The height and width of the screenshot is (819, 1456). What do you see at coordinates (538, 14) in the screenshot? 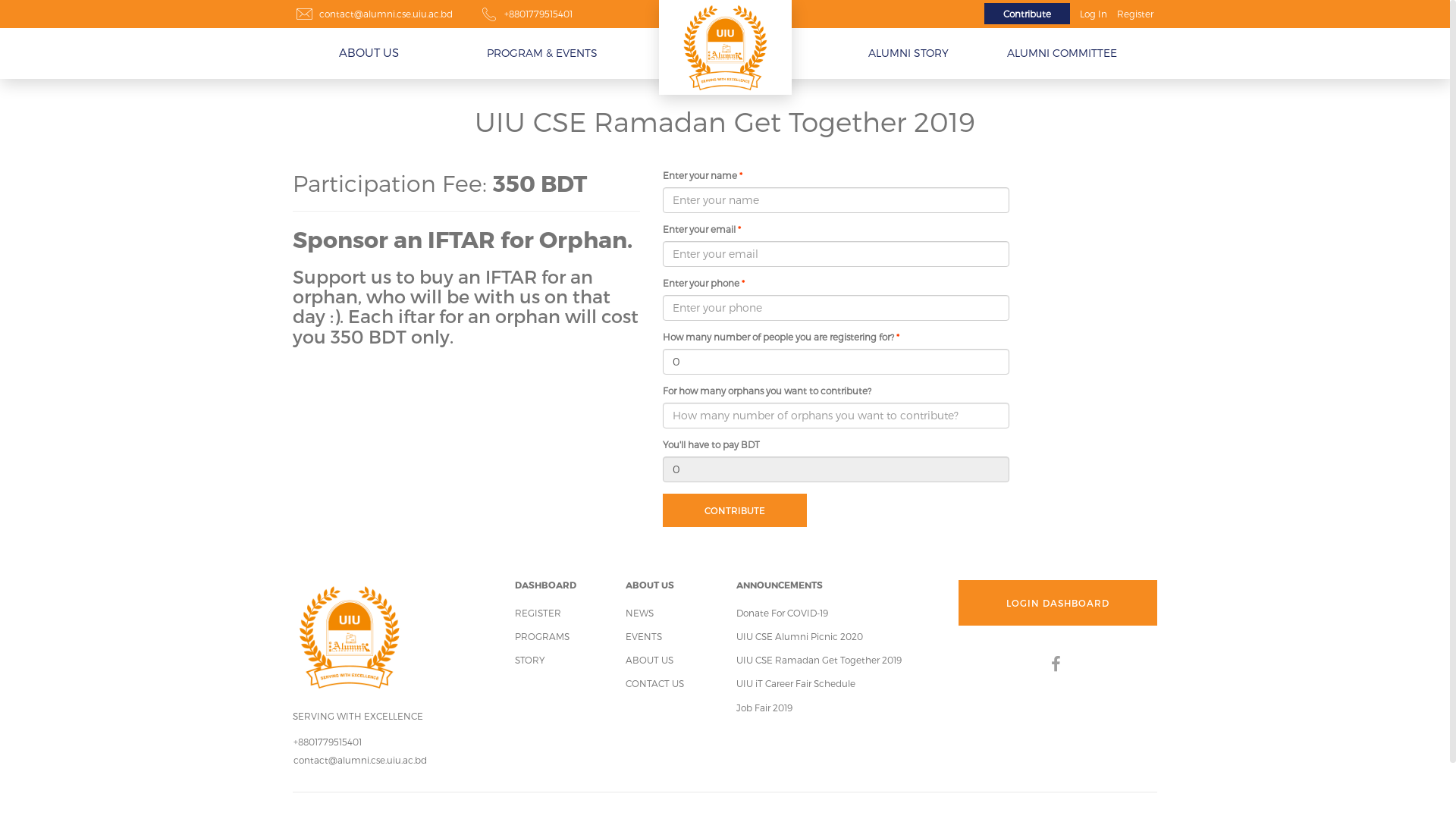
I see `+8801779515401` at bounding box center [538, 14].